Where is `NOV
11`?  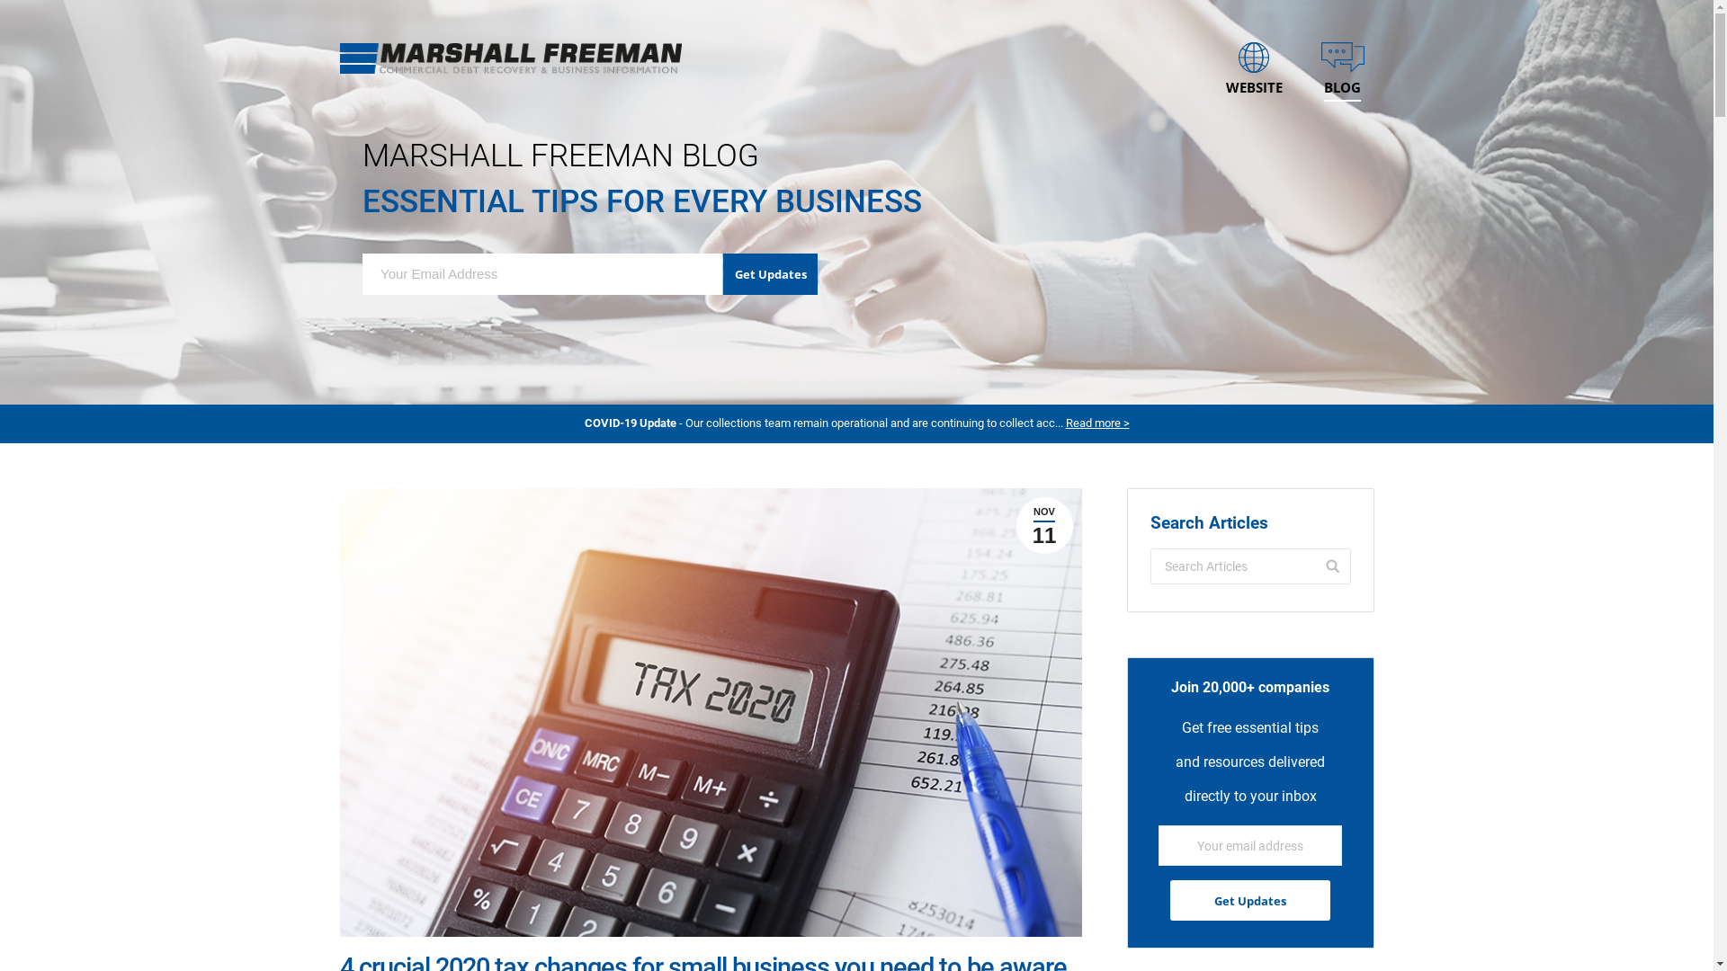 NOV
11 is located at coordinates (1045, 525).